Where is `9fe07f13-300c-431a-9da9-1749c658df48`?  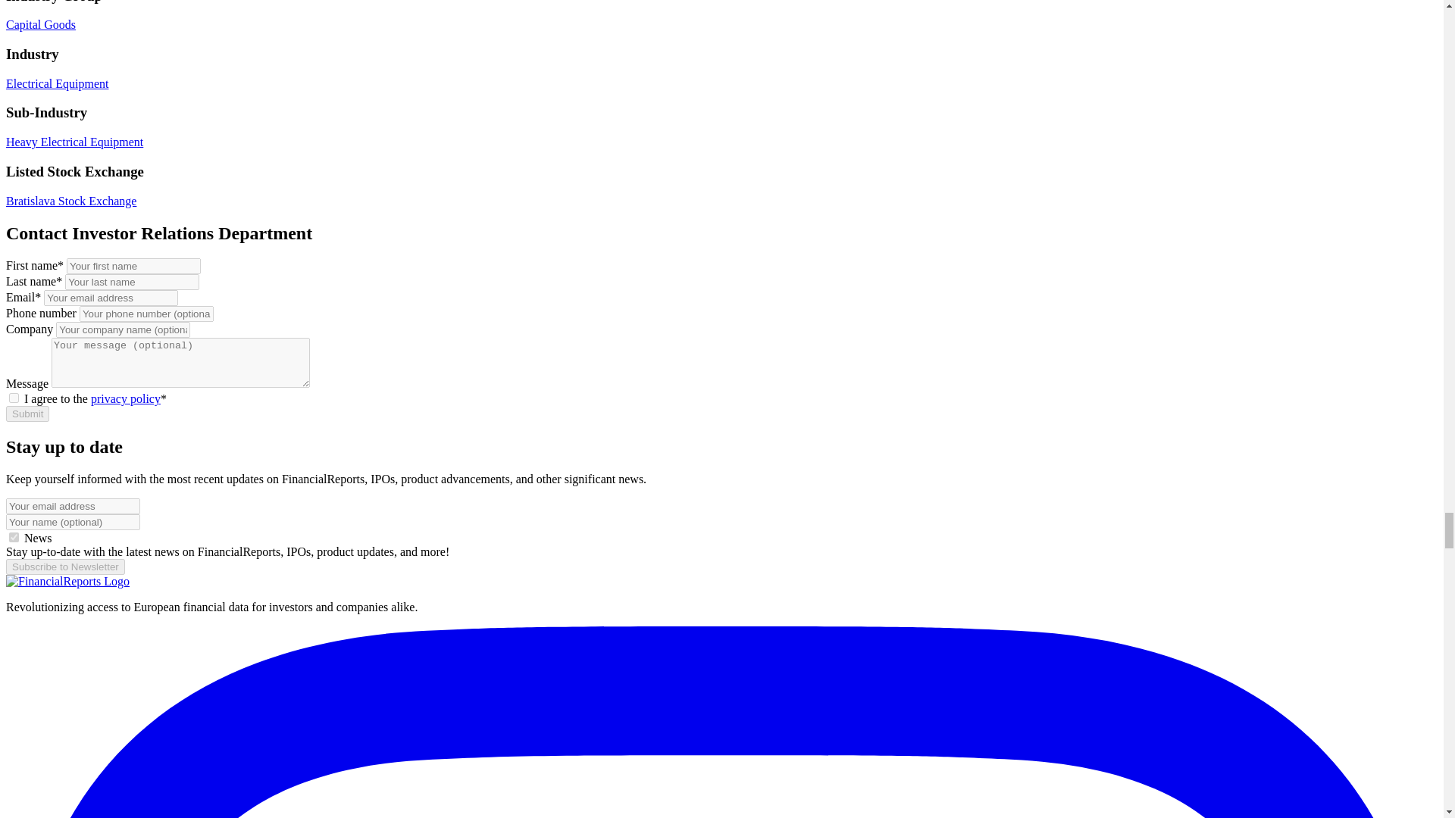
9fe07f13-300c-431a-9da9-1749c658df48 is located at coordinates (14, 538).